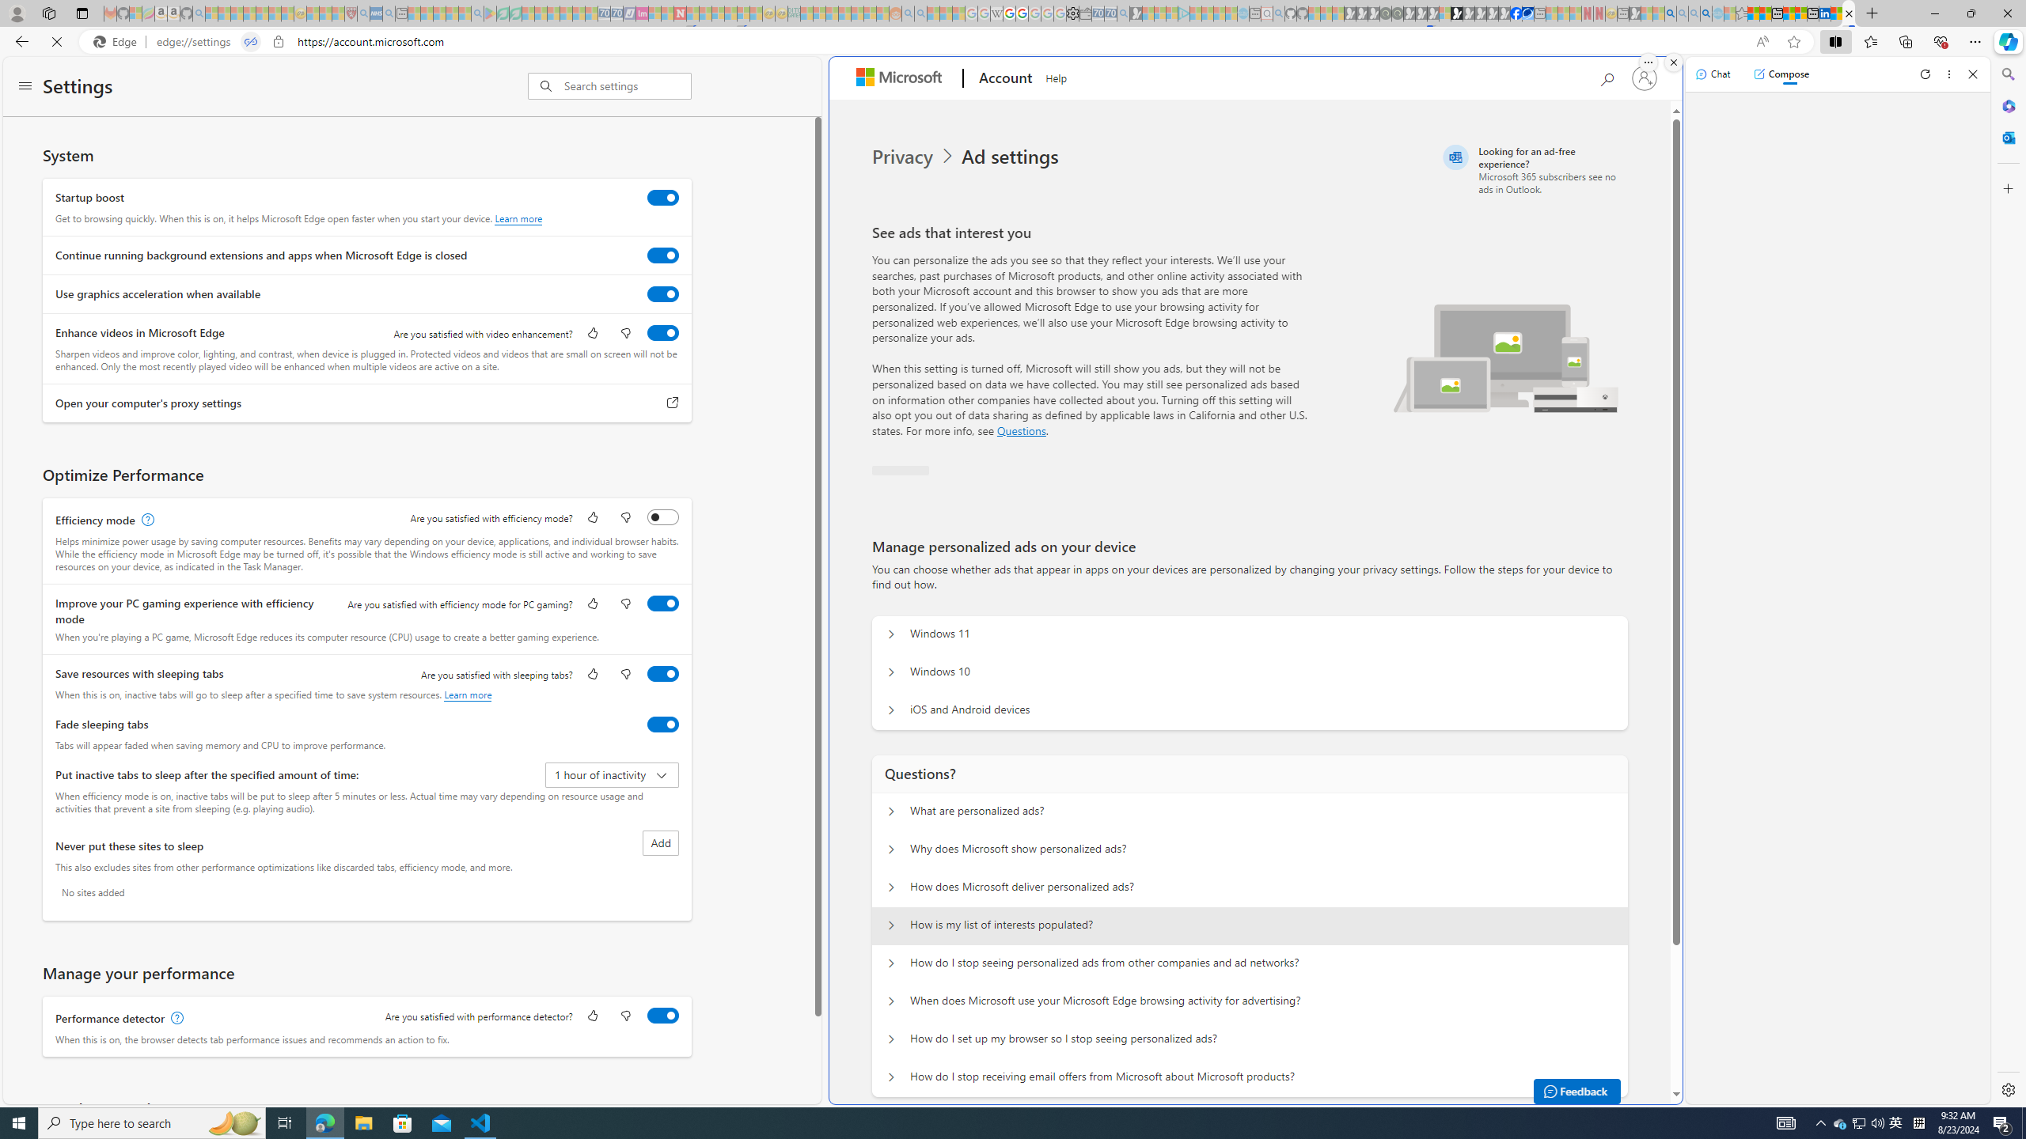 This screenshot has height=1139, width=2026. What do you see at coordinates (1670, 13) in the screenshot?
I see `Bing AI - Search` at bounding box center [1670, 13].